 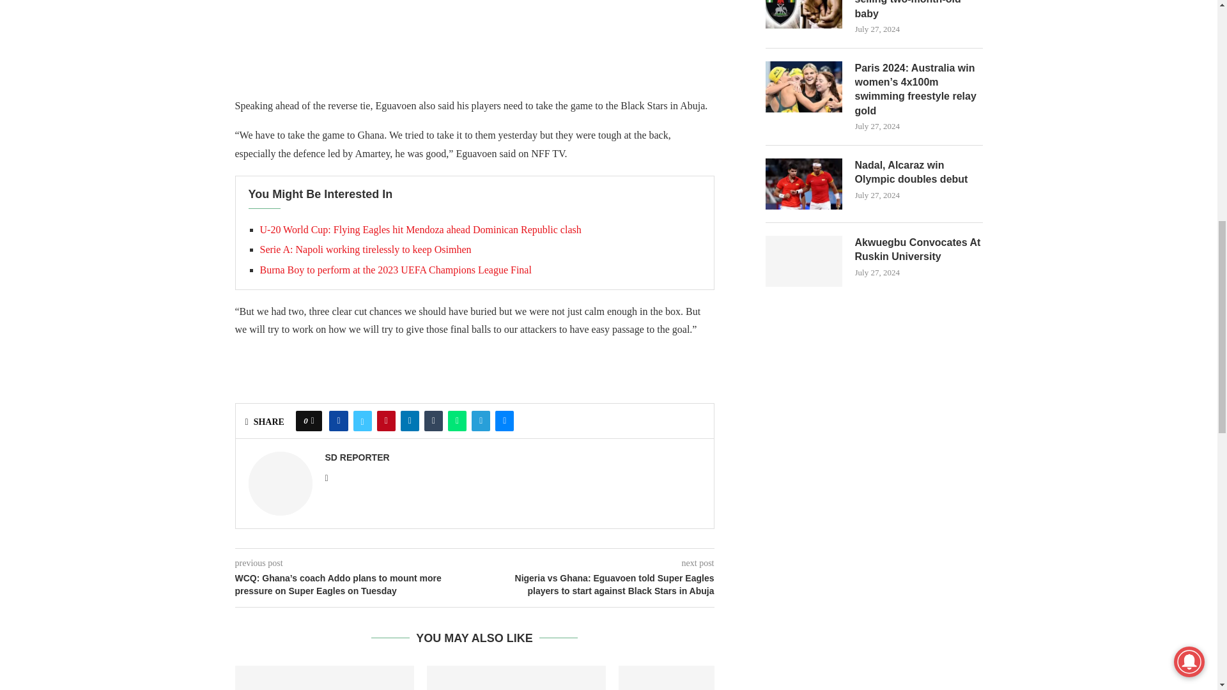 I want to click on Advertisement, so click(x=516, y=42).